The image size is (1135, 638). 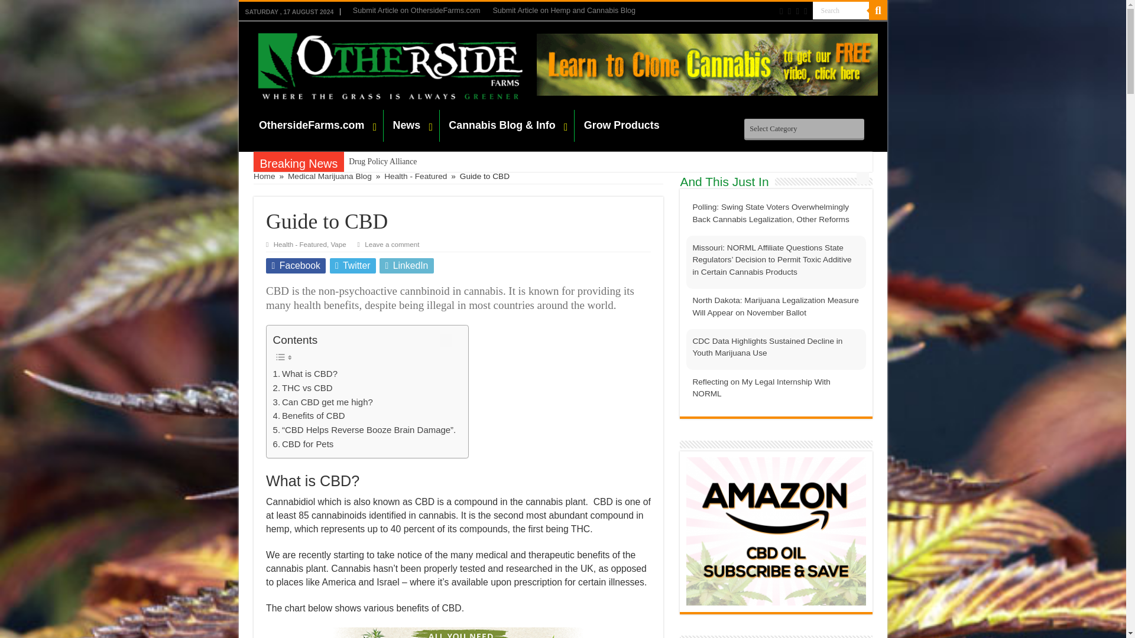 What do you see at coordinates (300, 119) in the screenshot?
I see `OthersideFarms.com` at bounding box center [300, 119].